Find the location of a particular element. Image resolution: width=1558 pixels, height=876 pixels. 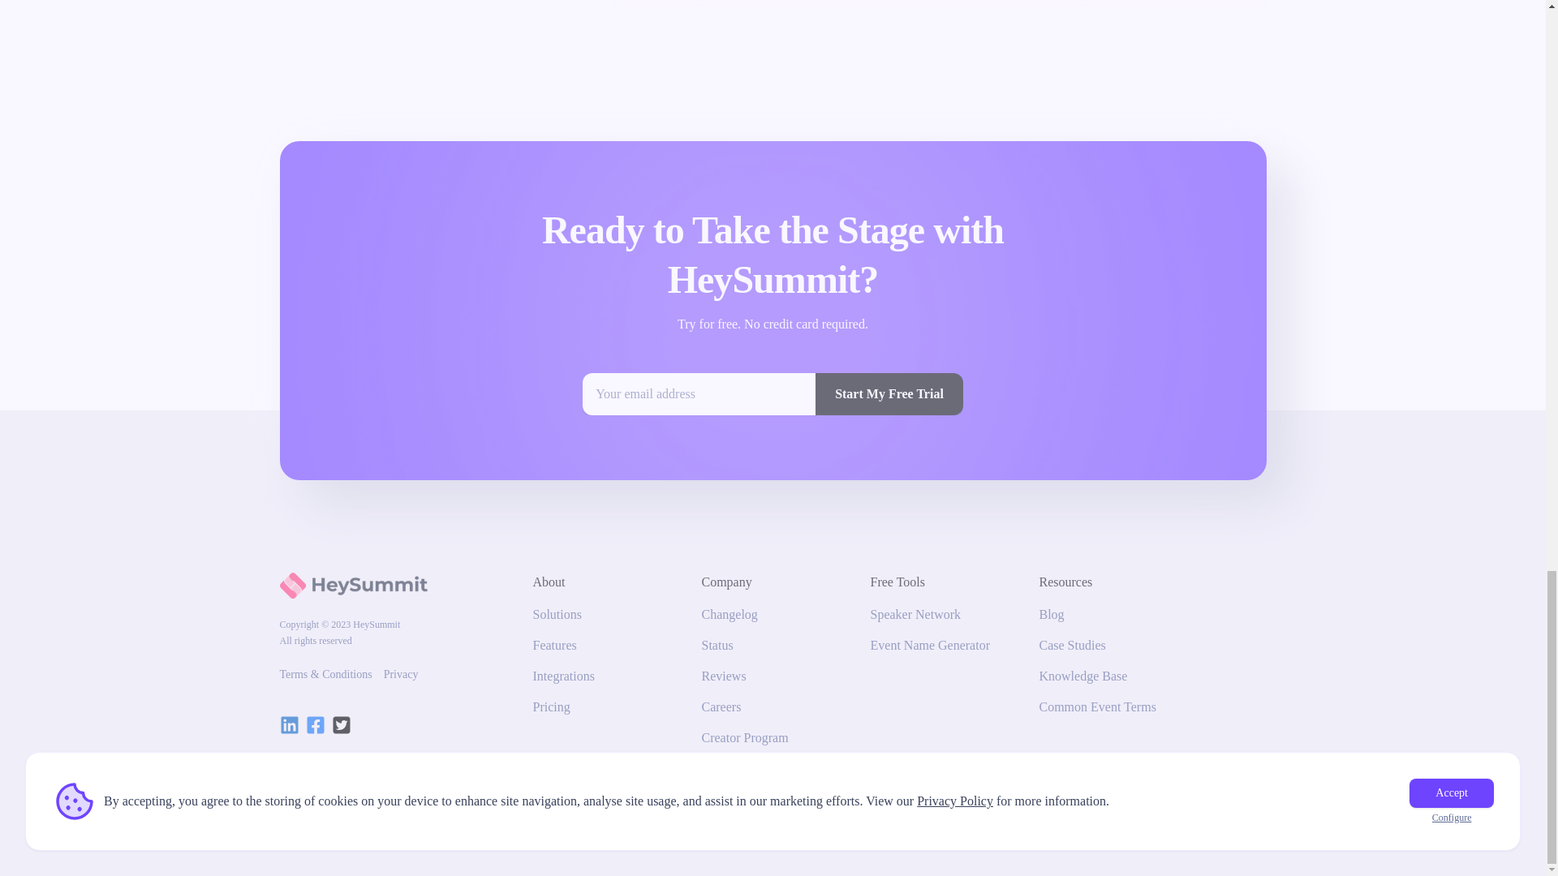

Careers is located at coordinates (721, 707).